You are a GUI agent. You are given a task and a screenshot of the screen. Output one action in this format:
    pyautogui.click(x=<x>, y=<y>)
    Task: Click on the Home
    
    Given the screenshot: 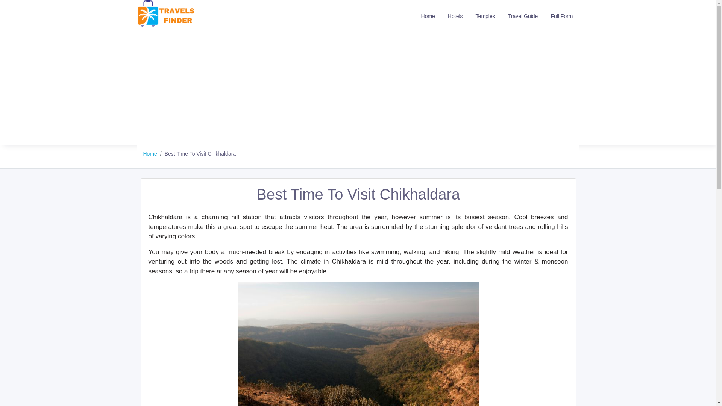 What is the action you would take?
    pyautogui.click(x=428, y=16)
    